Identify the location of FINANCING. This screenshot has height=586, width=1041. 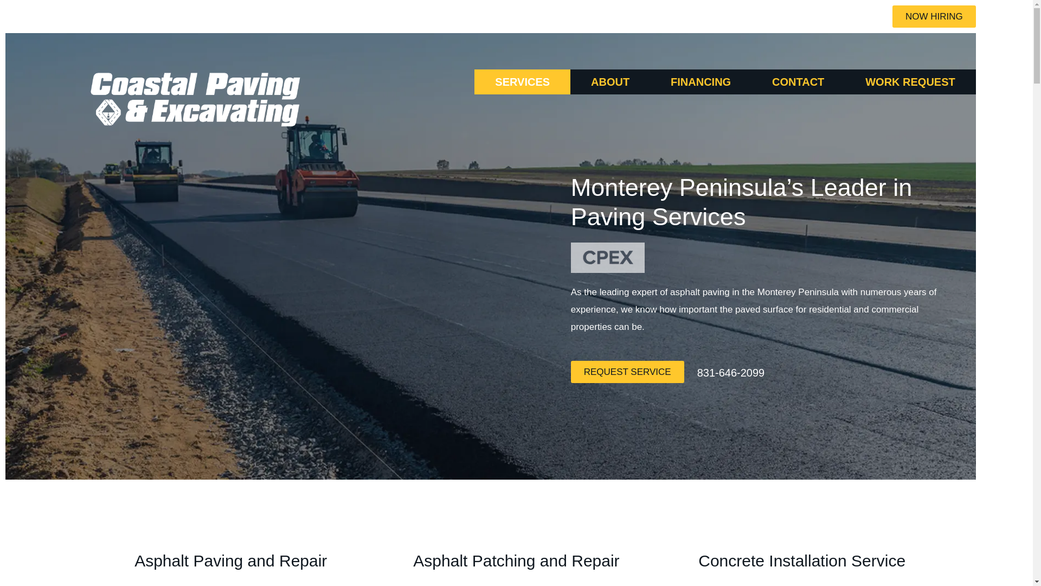
(701, 81).